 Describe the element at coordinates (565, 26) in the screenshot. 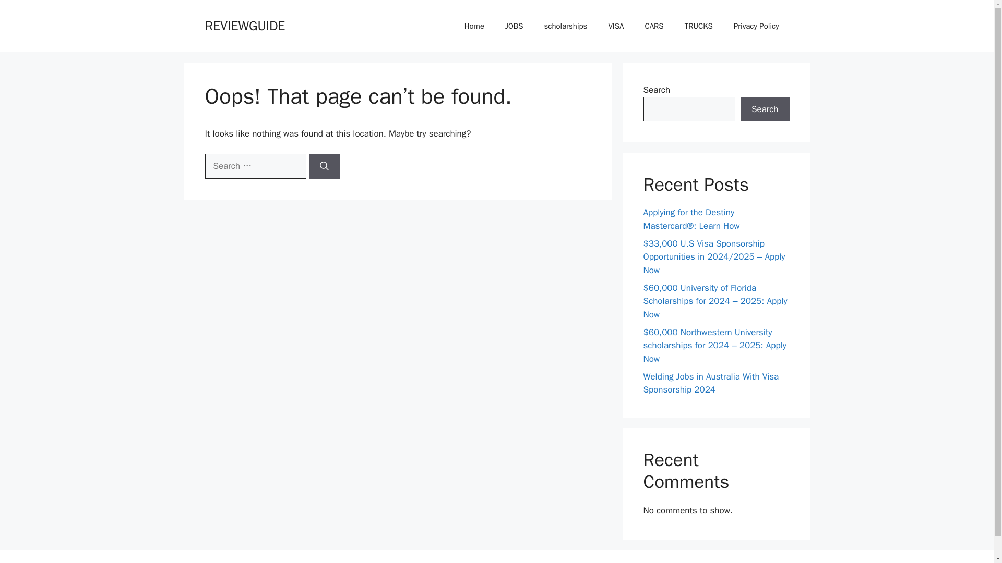

I see `scholarships` at that location.